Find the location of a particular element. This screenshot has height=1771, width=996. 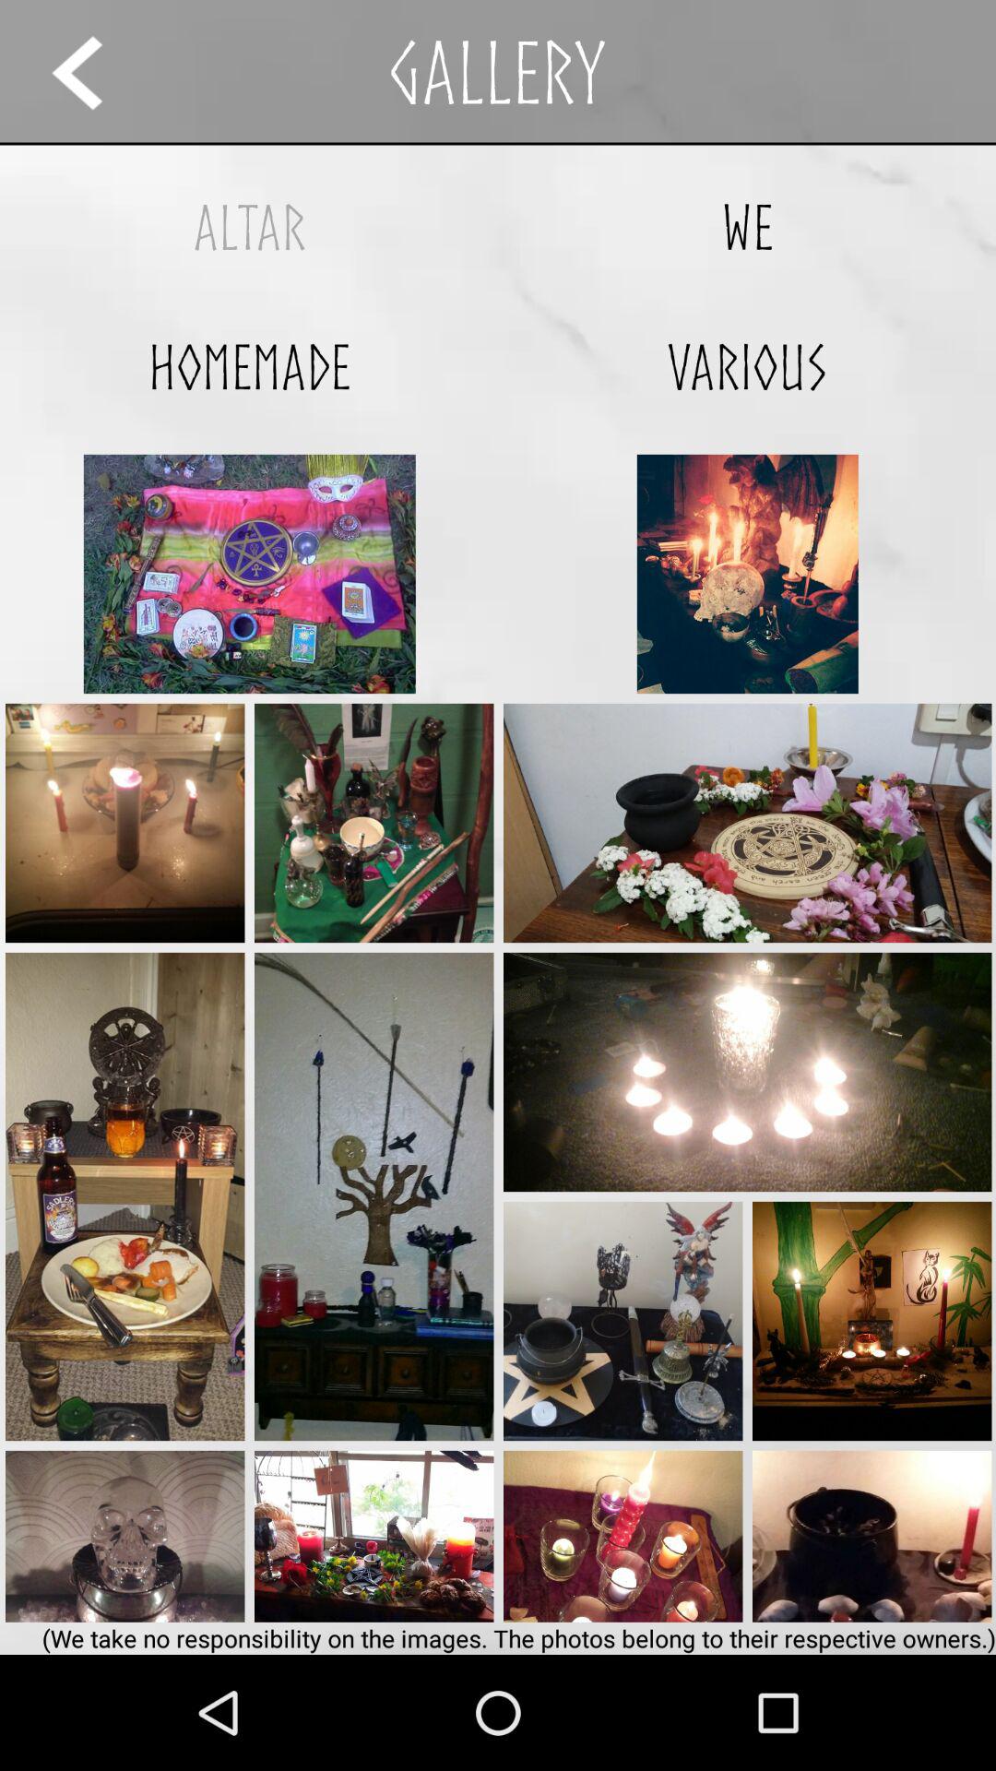

select the icon above the altar is located at coordinates (94, 72).